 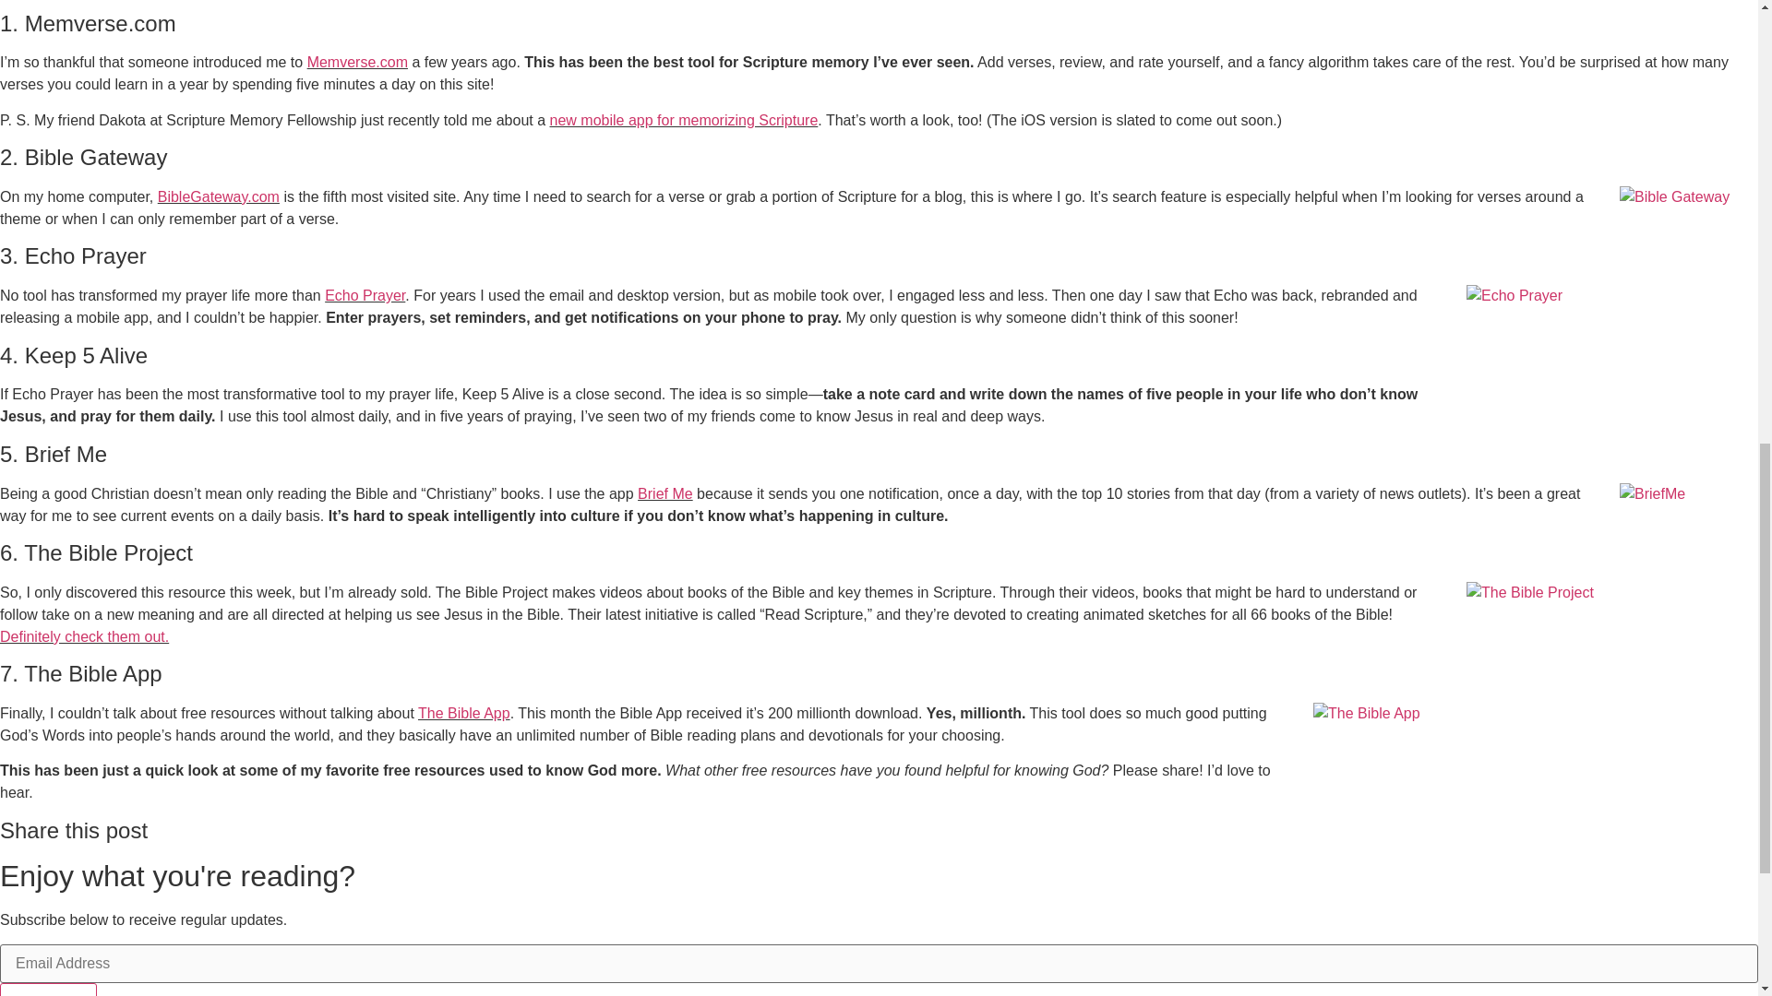 I want to click on Brief Me, so click(x=664, y=494).